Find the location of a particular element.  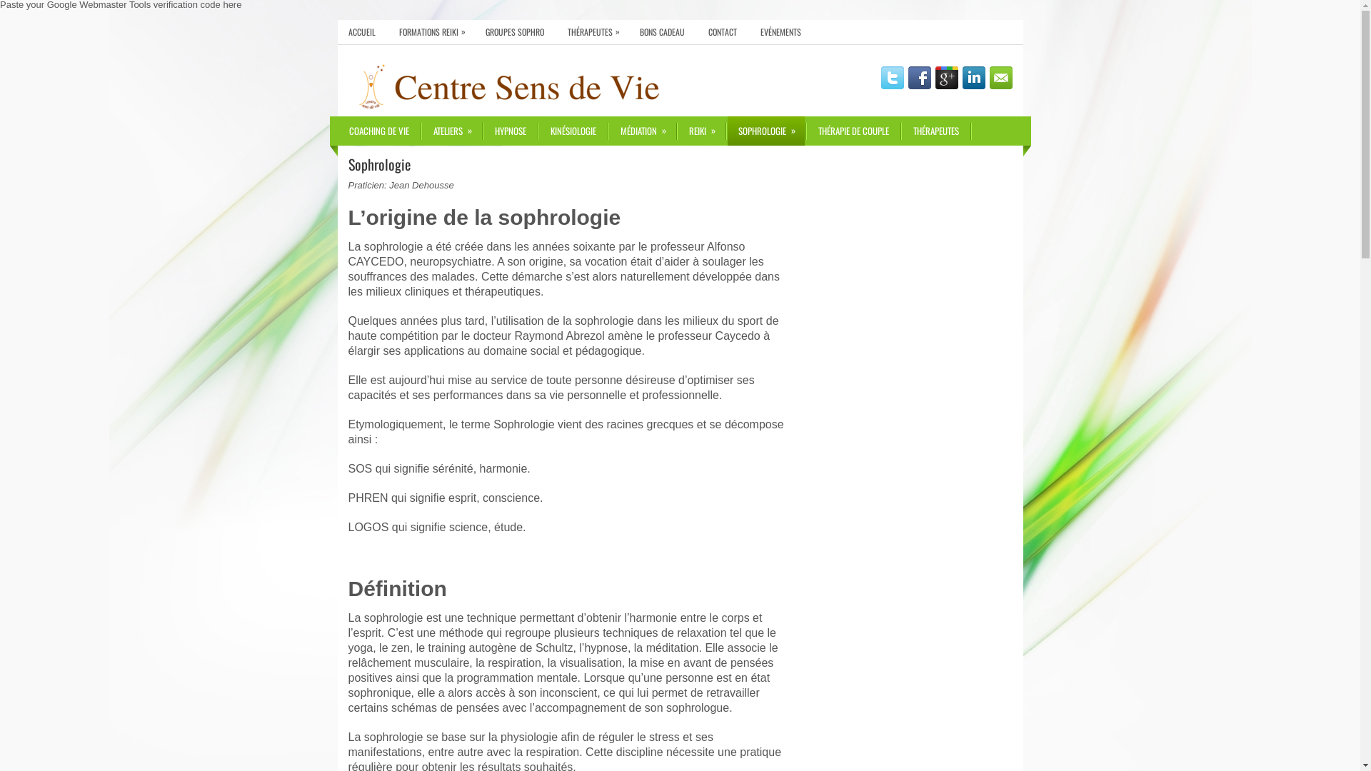

LinkedIn is located at coordinates (974, 78).